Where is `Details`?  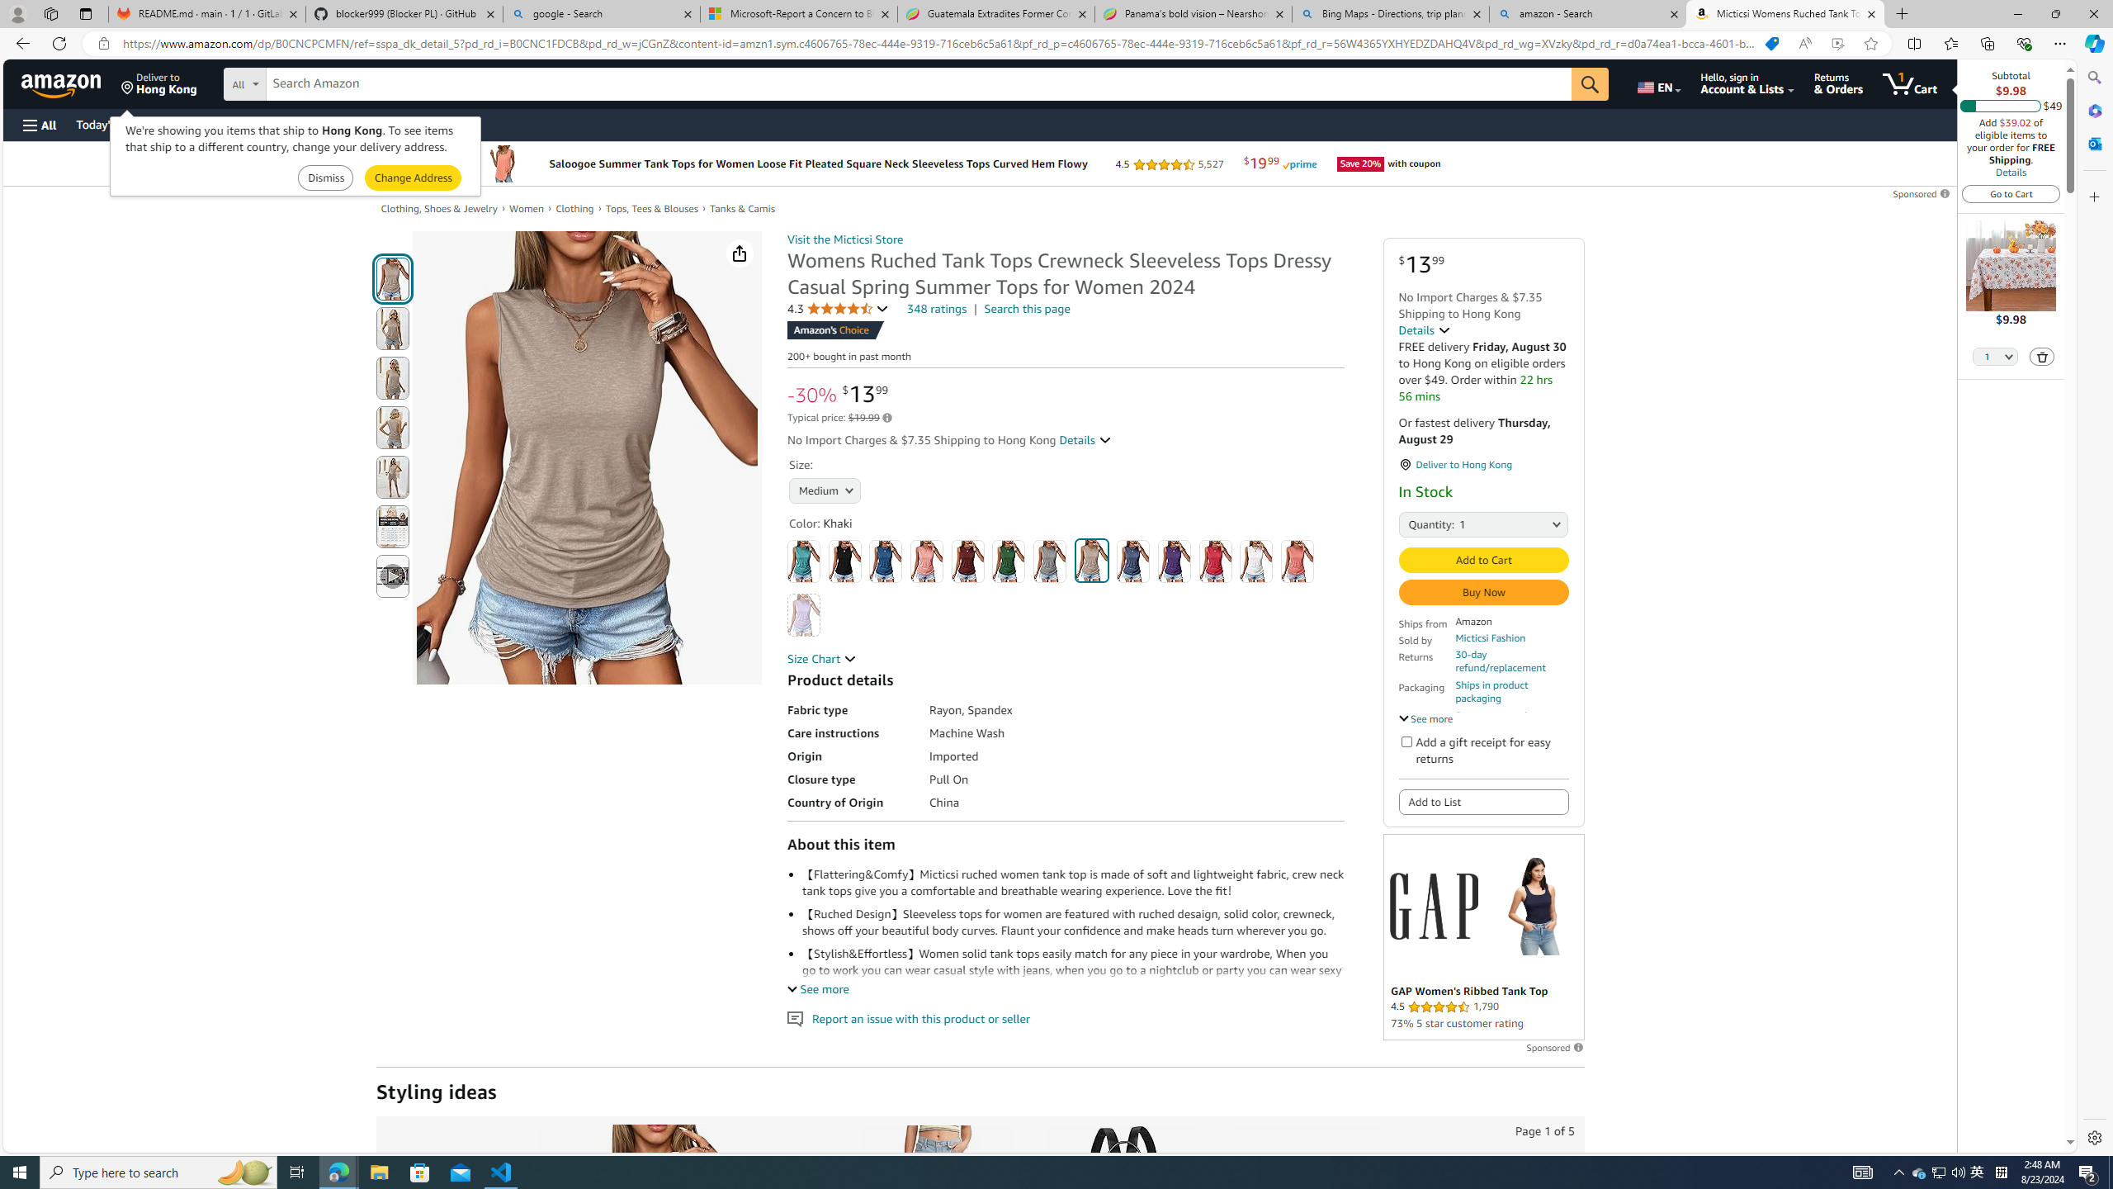
Details is located at coordinates (2010, 172).